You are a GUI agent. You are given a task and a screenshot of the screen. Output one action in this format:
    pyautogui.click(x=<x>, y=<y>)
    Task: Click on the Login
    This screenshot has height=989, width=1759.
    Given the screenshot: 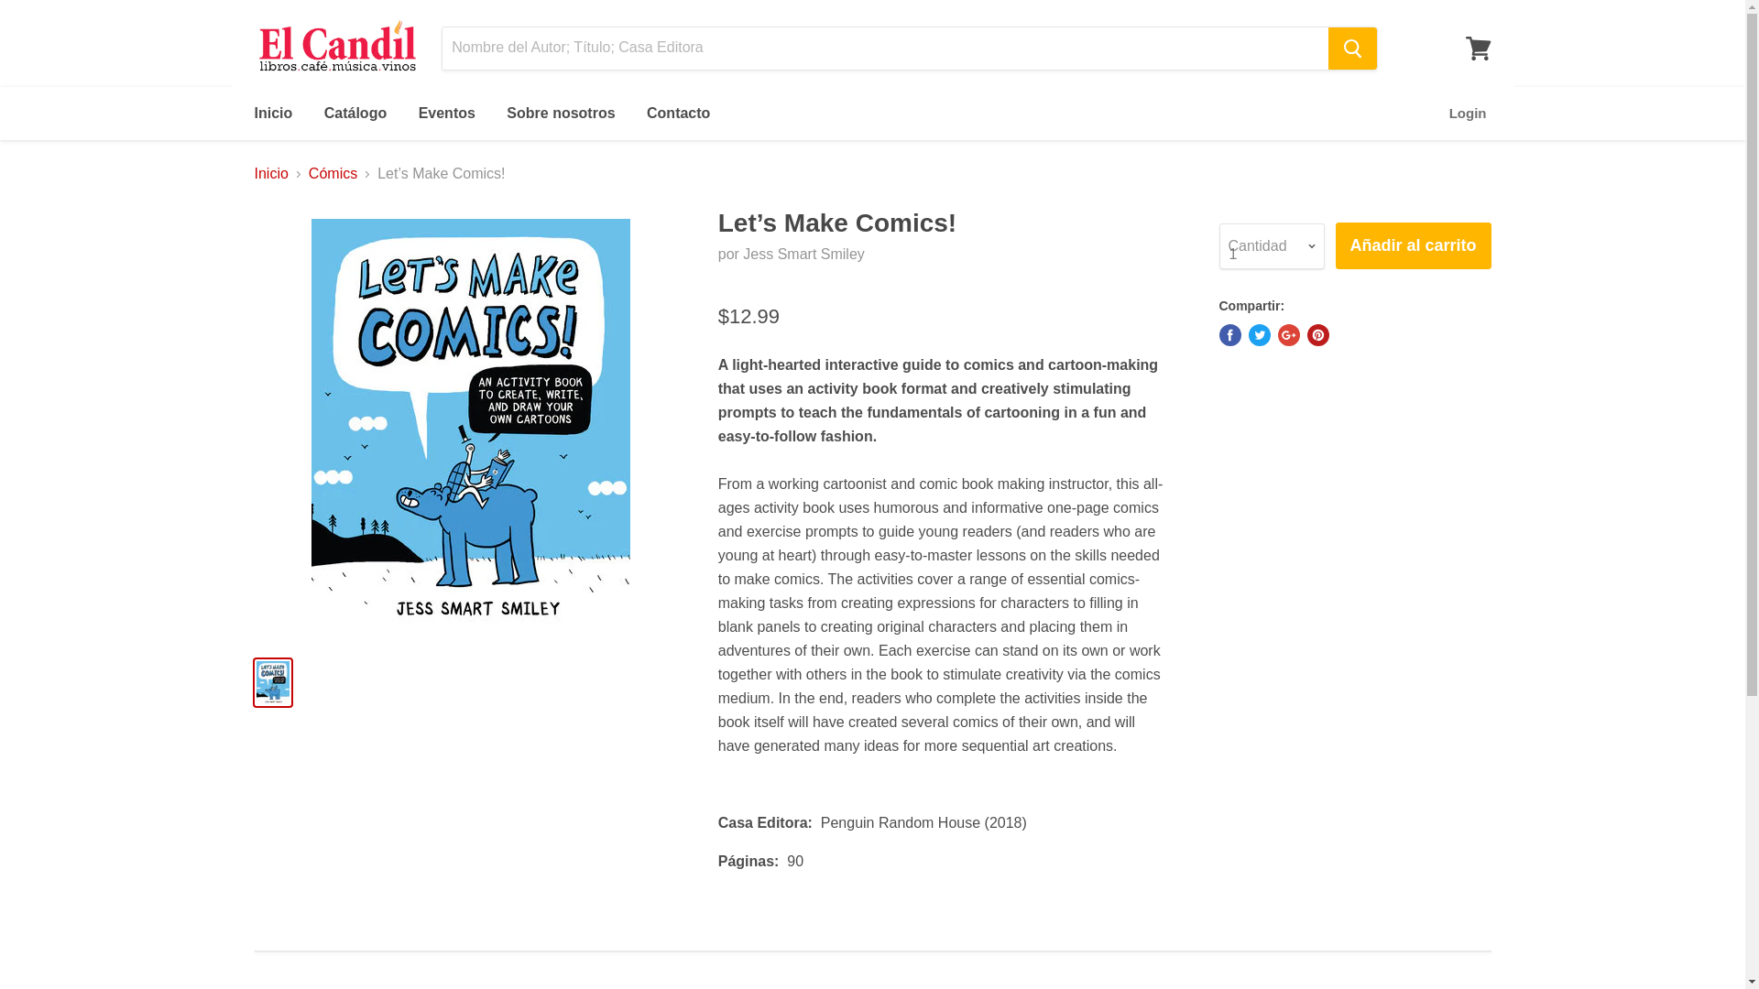 What is the action you would take?
    pyautogui.click(x=1468, y=113)
    